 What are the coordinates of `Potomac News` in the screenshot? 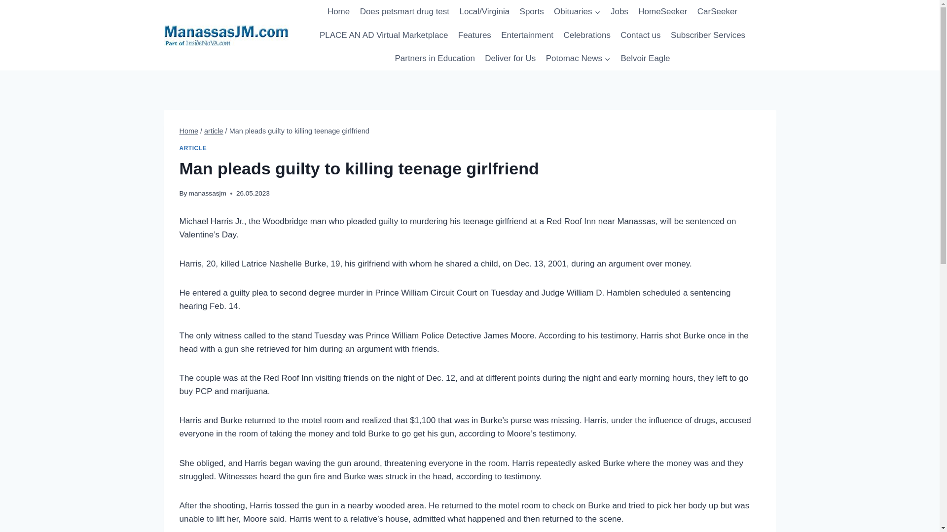 It's located at (578, 58).